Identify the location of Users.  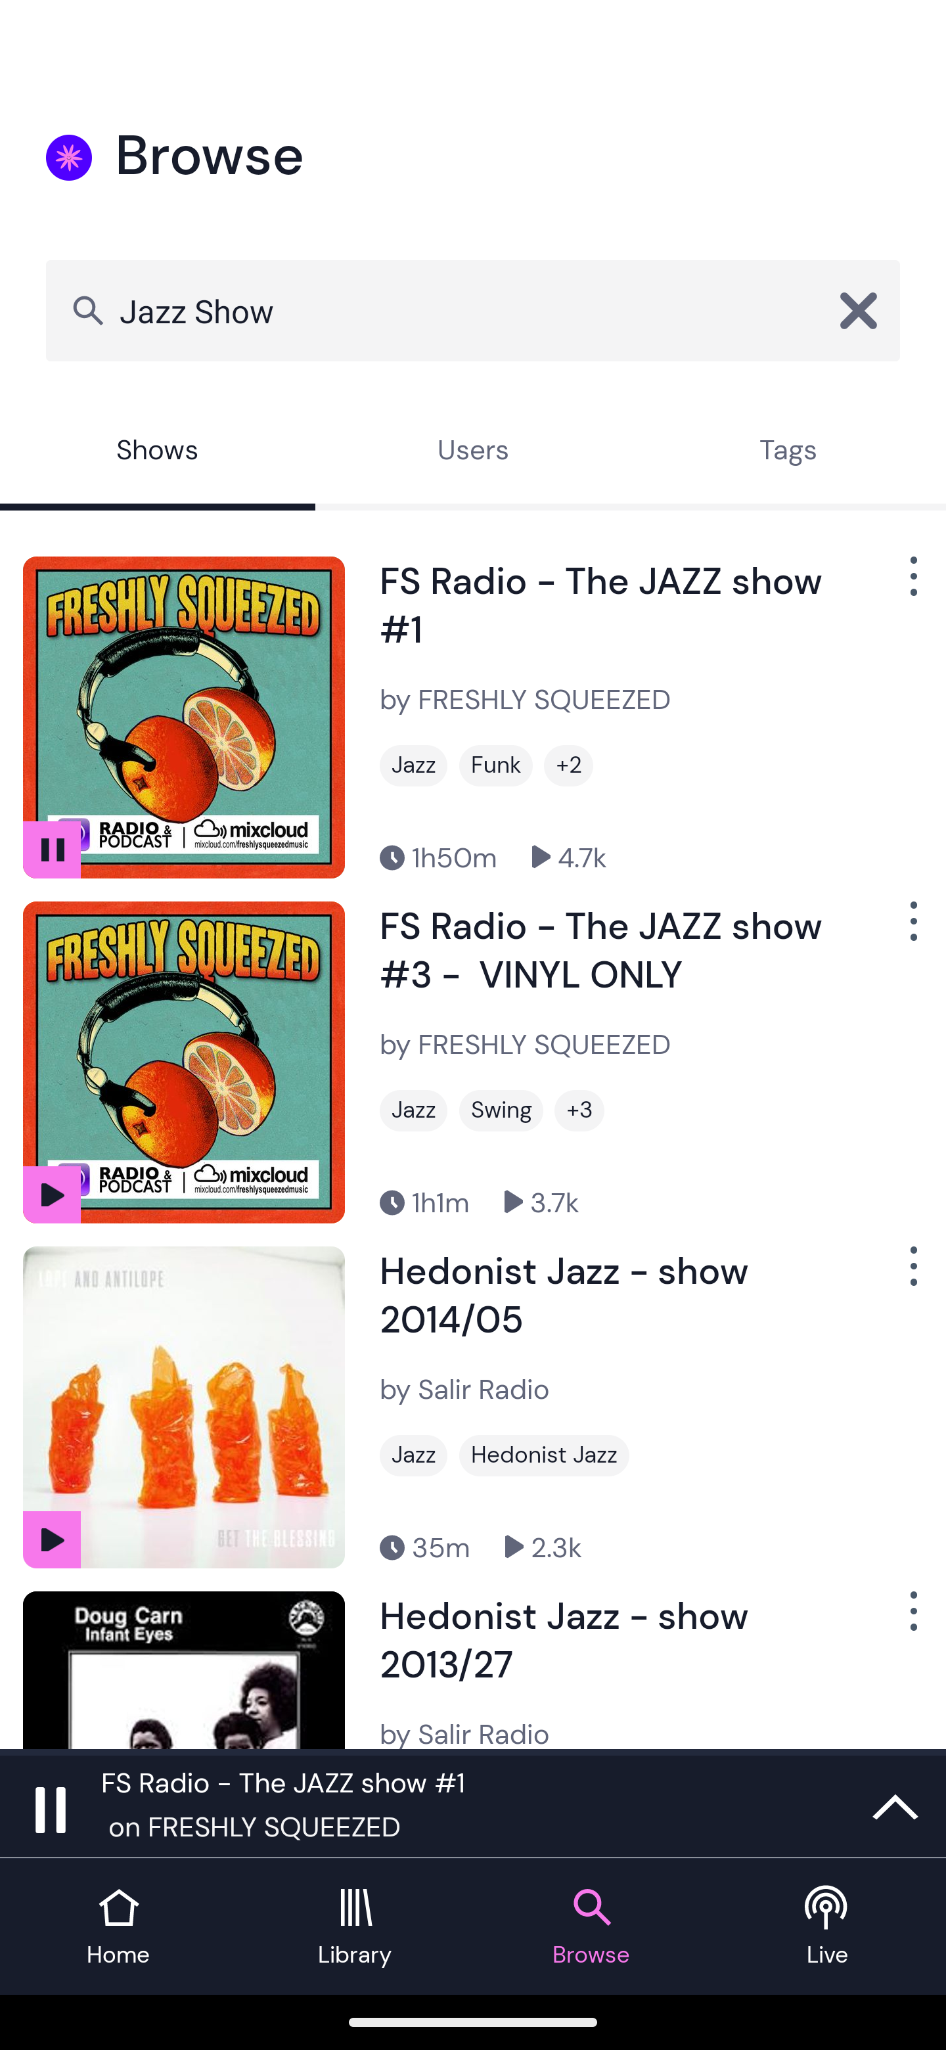
(473, 453).